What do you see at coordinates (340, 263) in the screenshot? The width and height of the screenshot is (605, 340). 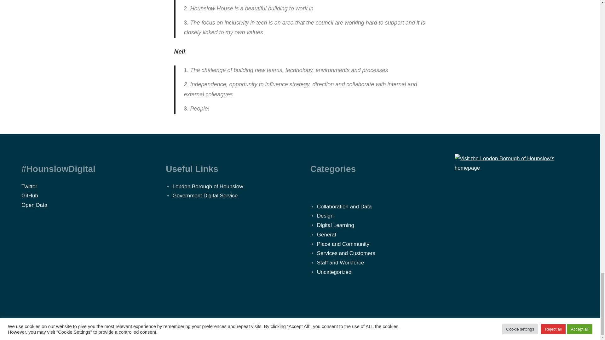 I see `Staff and Workforce` at bounding box center [340, 263].